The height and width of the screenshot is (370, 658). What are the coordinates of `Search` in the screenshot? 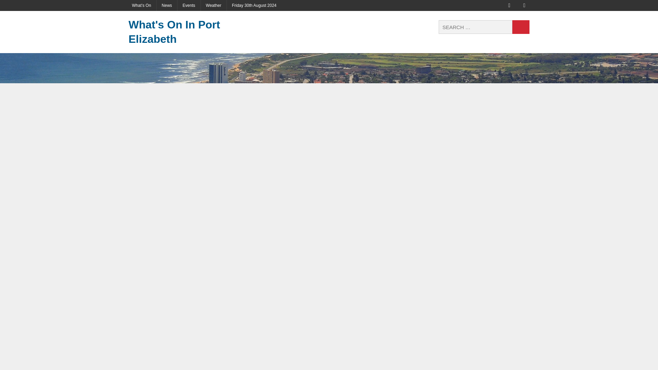 It's located at (521, 27).